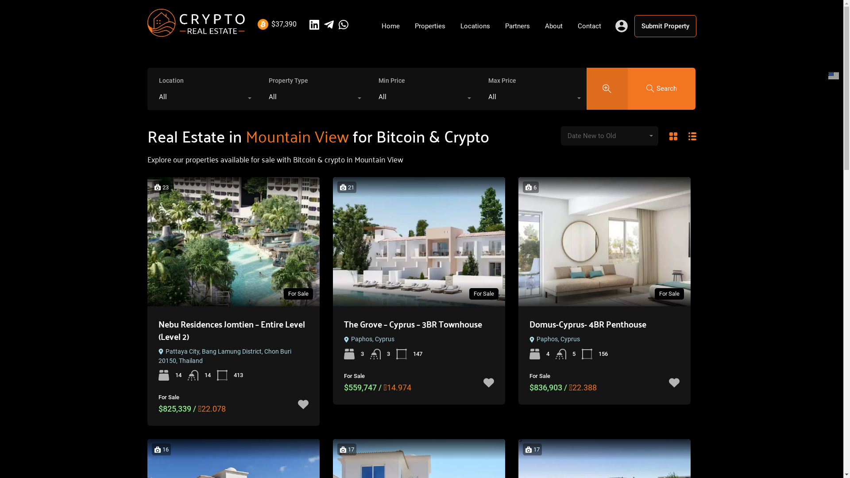  What do you see at coordinates (312, 99) in the screenshot?
I see `All` at bounding box center [312, 99].